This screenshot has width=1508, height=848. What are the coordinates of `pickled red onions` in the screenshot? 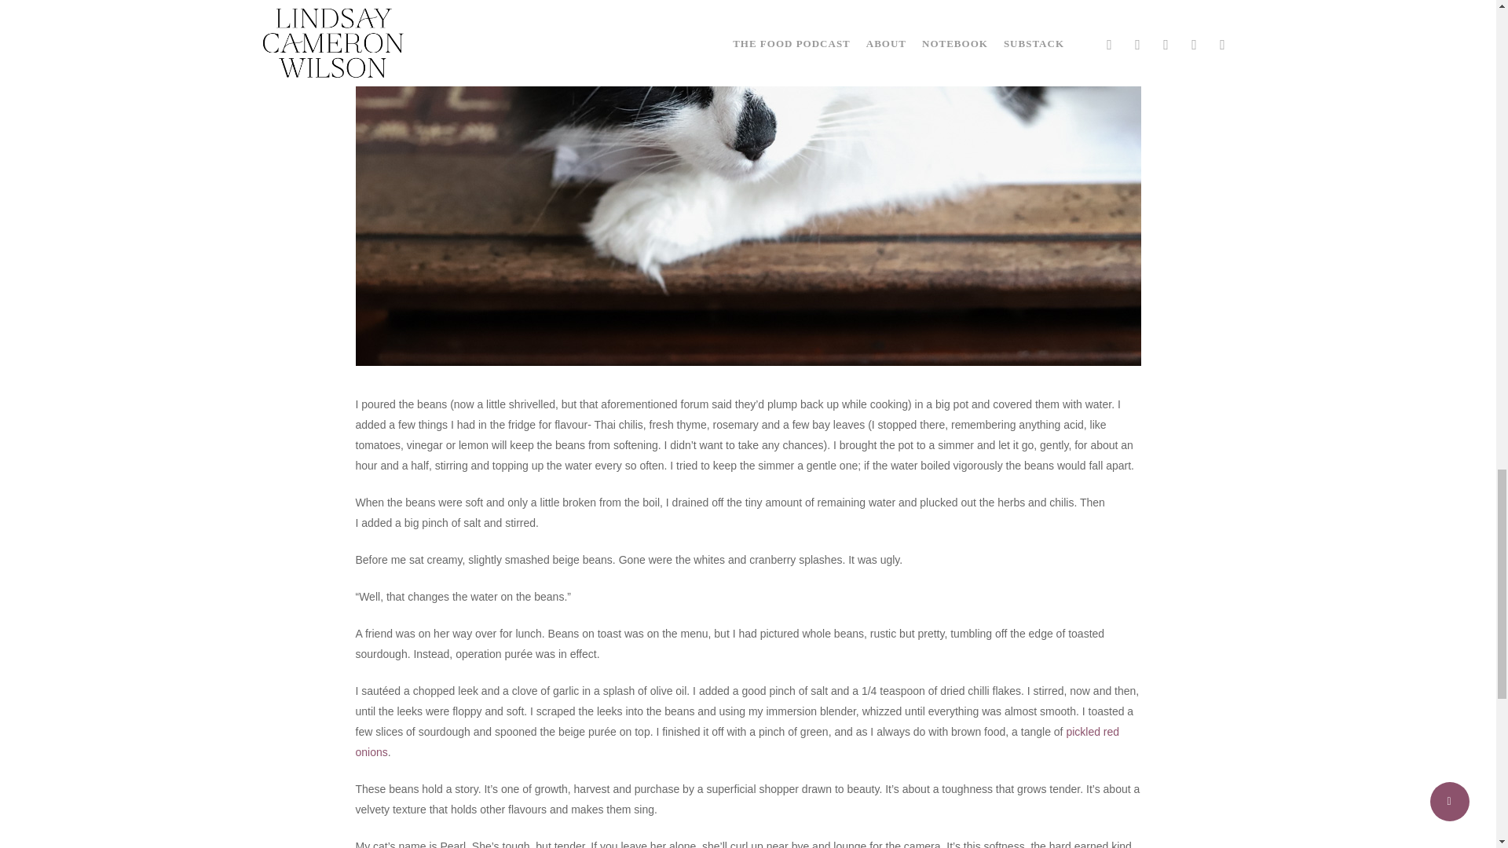 It's located at (737, 741).